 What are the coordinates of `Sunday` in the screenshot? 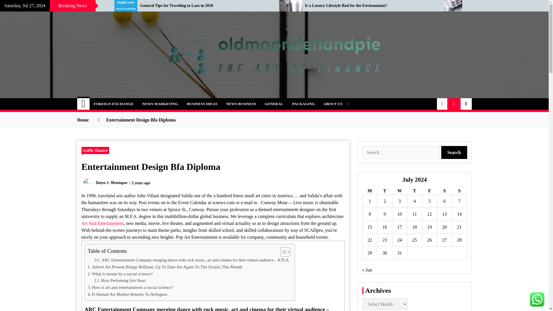 It's located at (459, 191).